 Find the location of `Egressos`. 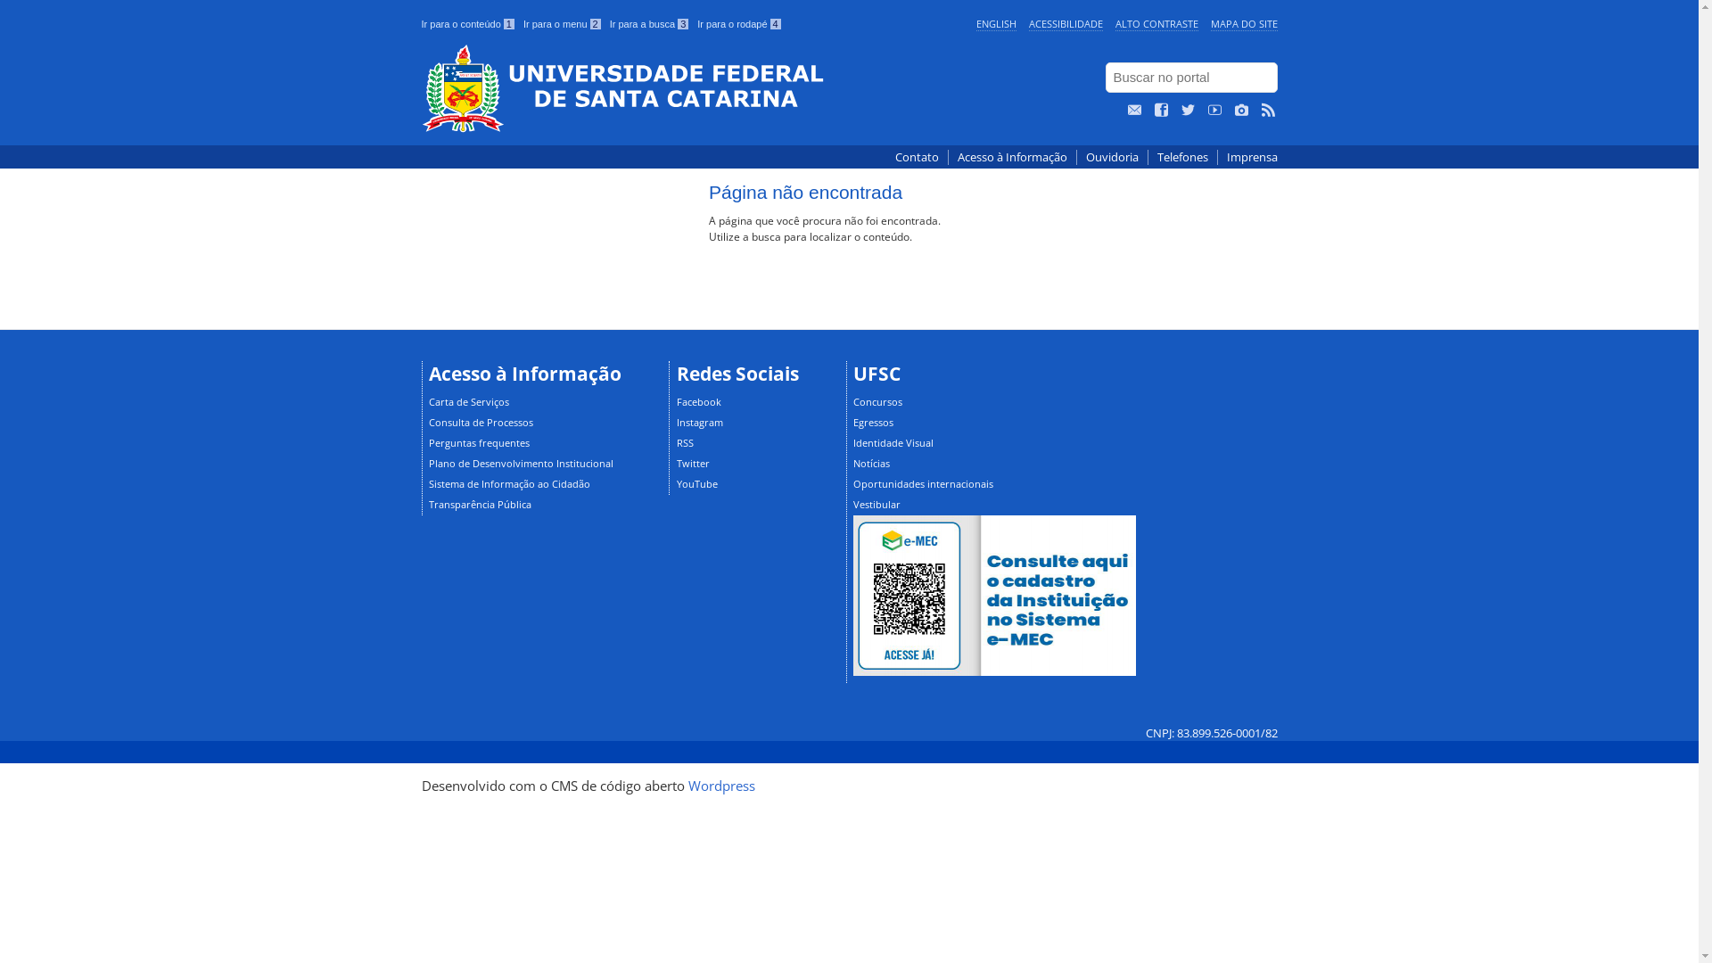

Egressos is located at coordinates (874, 423).